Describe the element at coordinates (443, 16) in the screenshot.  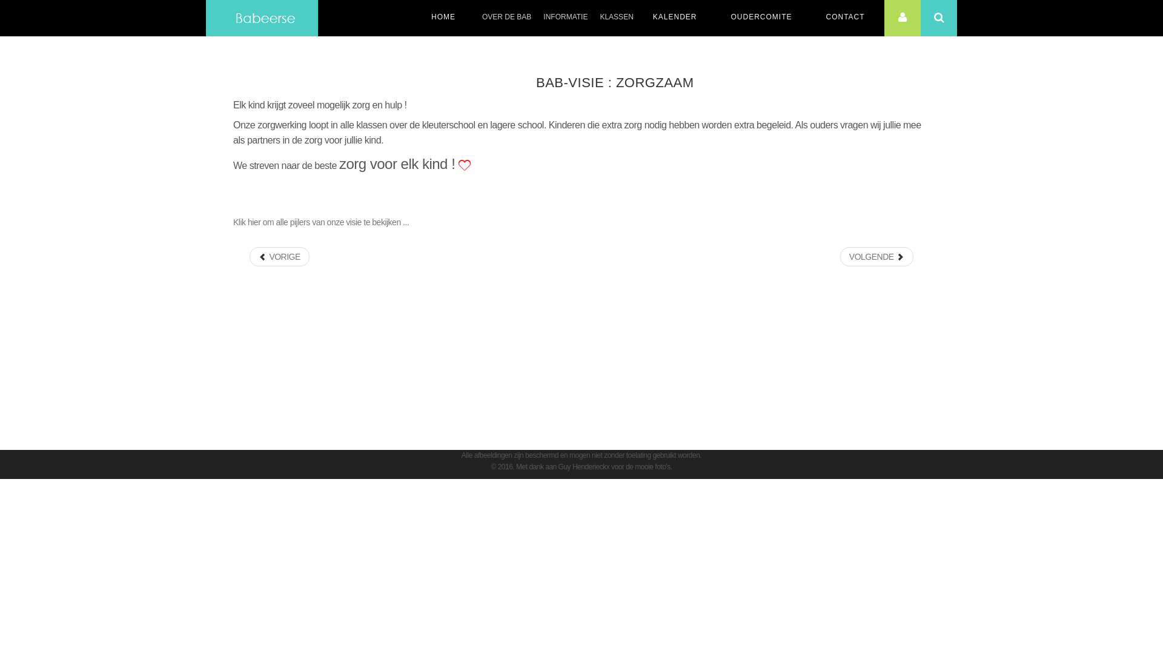
I see `HOME` at that location.